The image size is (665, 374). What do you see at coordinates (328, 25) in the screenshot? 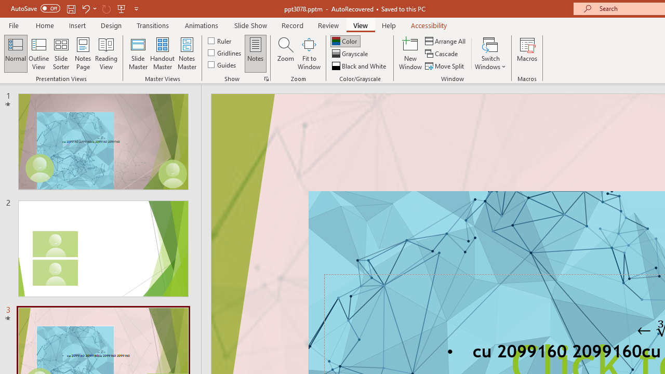
I see `Review` at bounding box center [328, 25].